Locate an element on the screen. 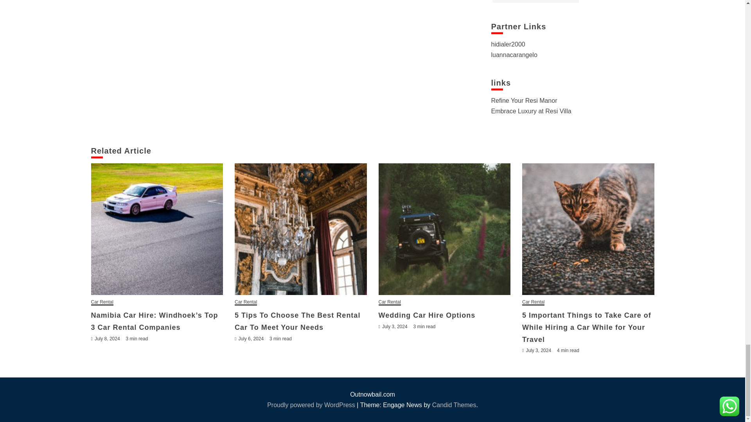 This screenshot has height=422, width=751. 5 Tips To Choose The Best Rental Car To Meet Your Needs is located at coordinates (300, 229).